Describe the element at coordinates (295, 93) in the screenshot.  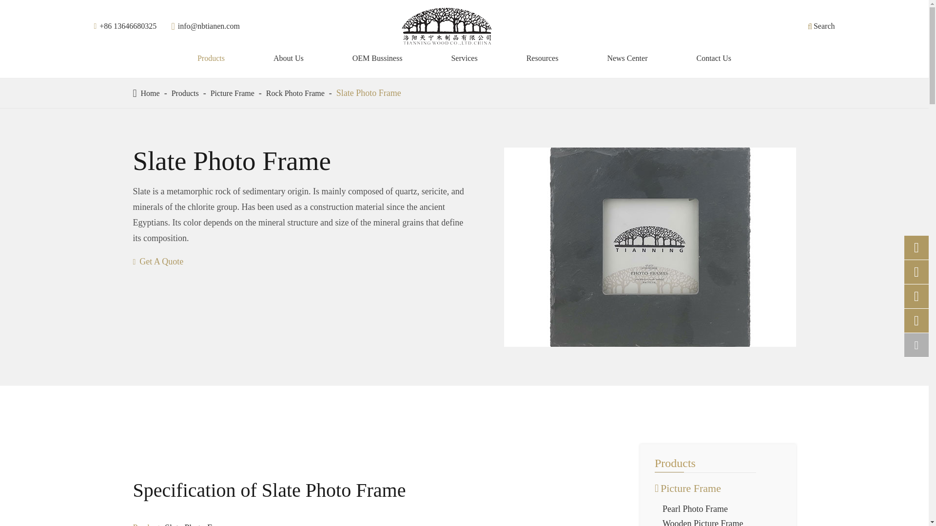
I see `Rock Photo Frame` at that location.